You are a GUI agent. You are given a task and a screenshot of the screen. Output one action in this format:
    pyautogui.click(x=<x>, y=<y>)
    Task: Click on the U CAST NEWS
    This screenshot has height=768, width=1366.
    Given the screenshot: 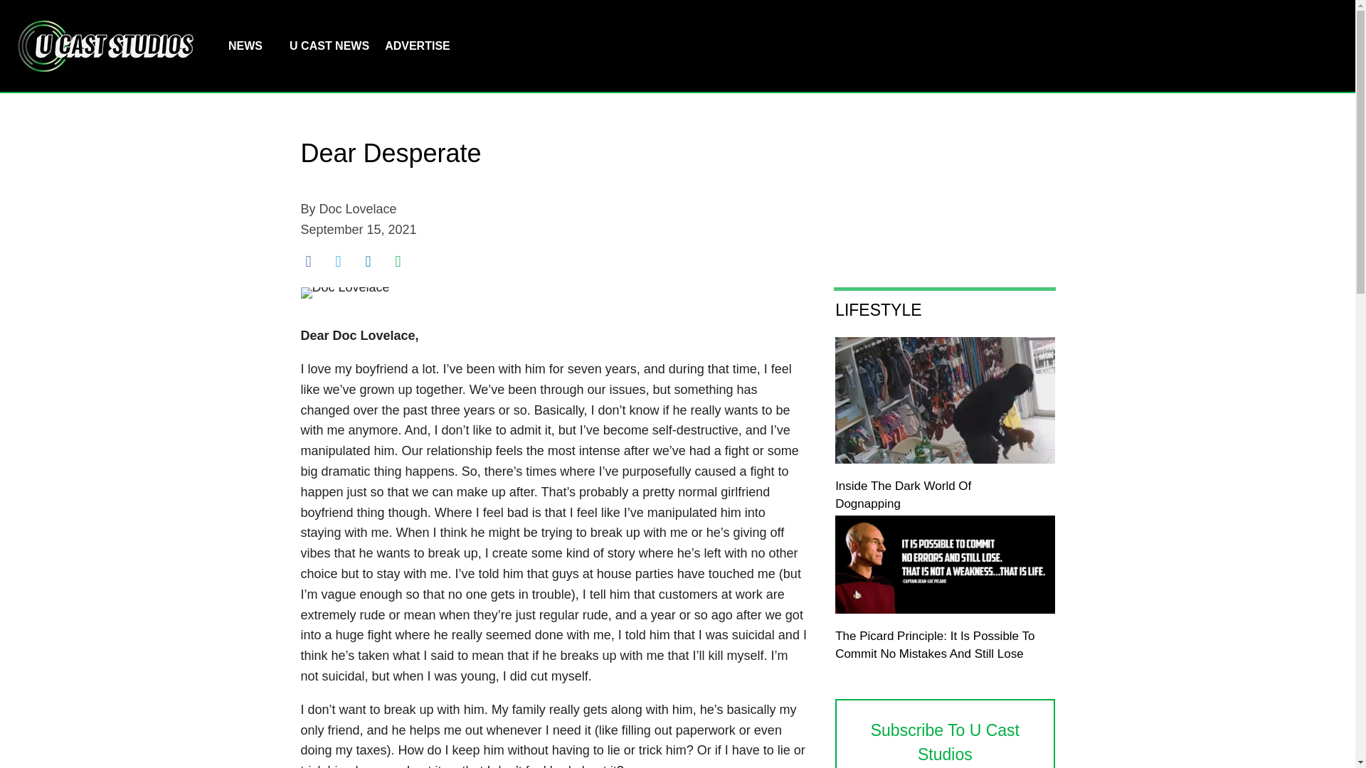 What is the action you would take?
    pyautogui.click(x=329, y=46)
    